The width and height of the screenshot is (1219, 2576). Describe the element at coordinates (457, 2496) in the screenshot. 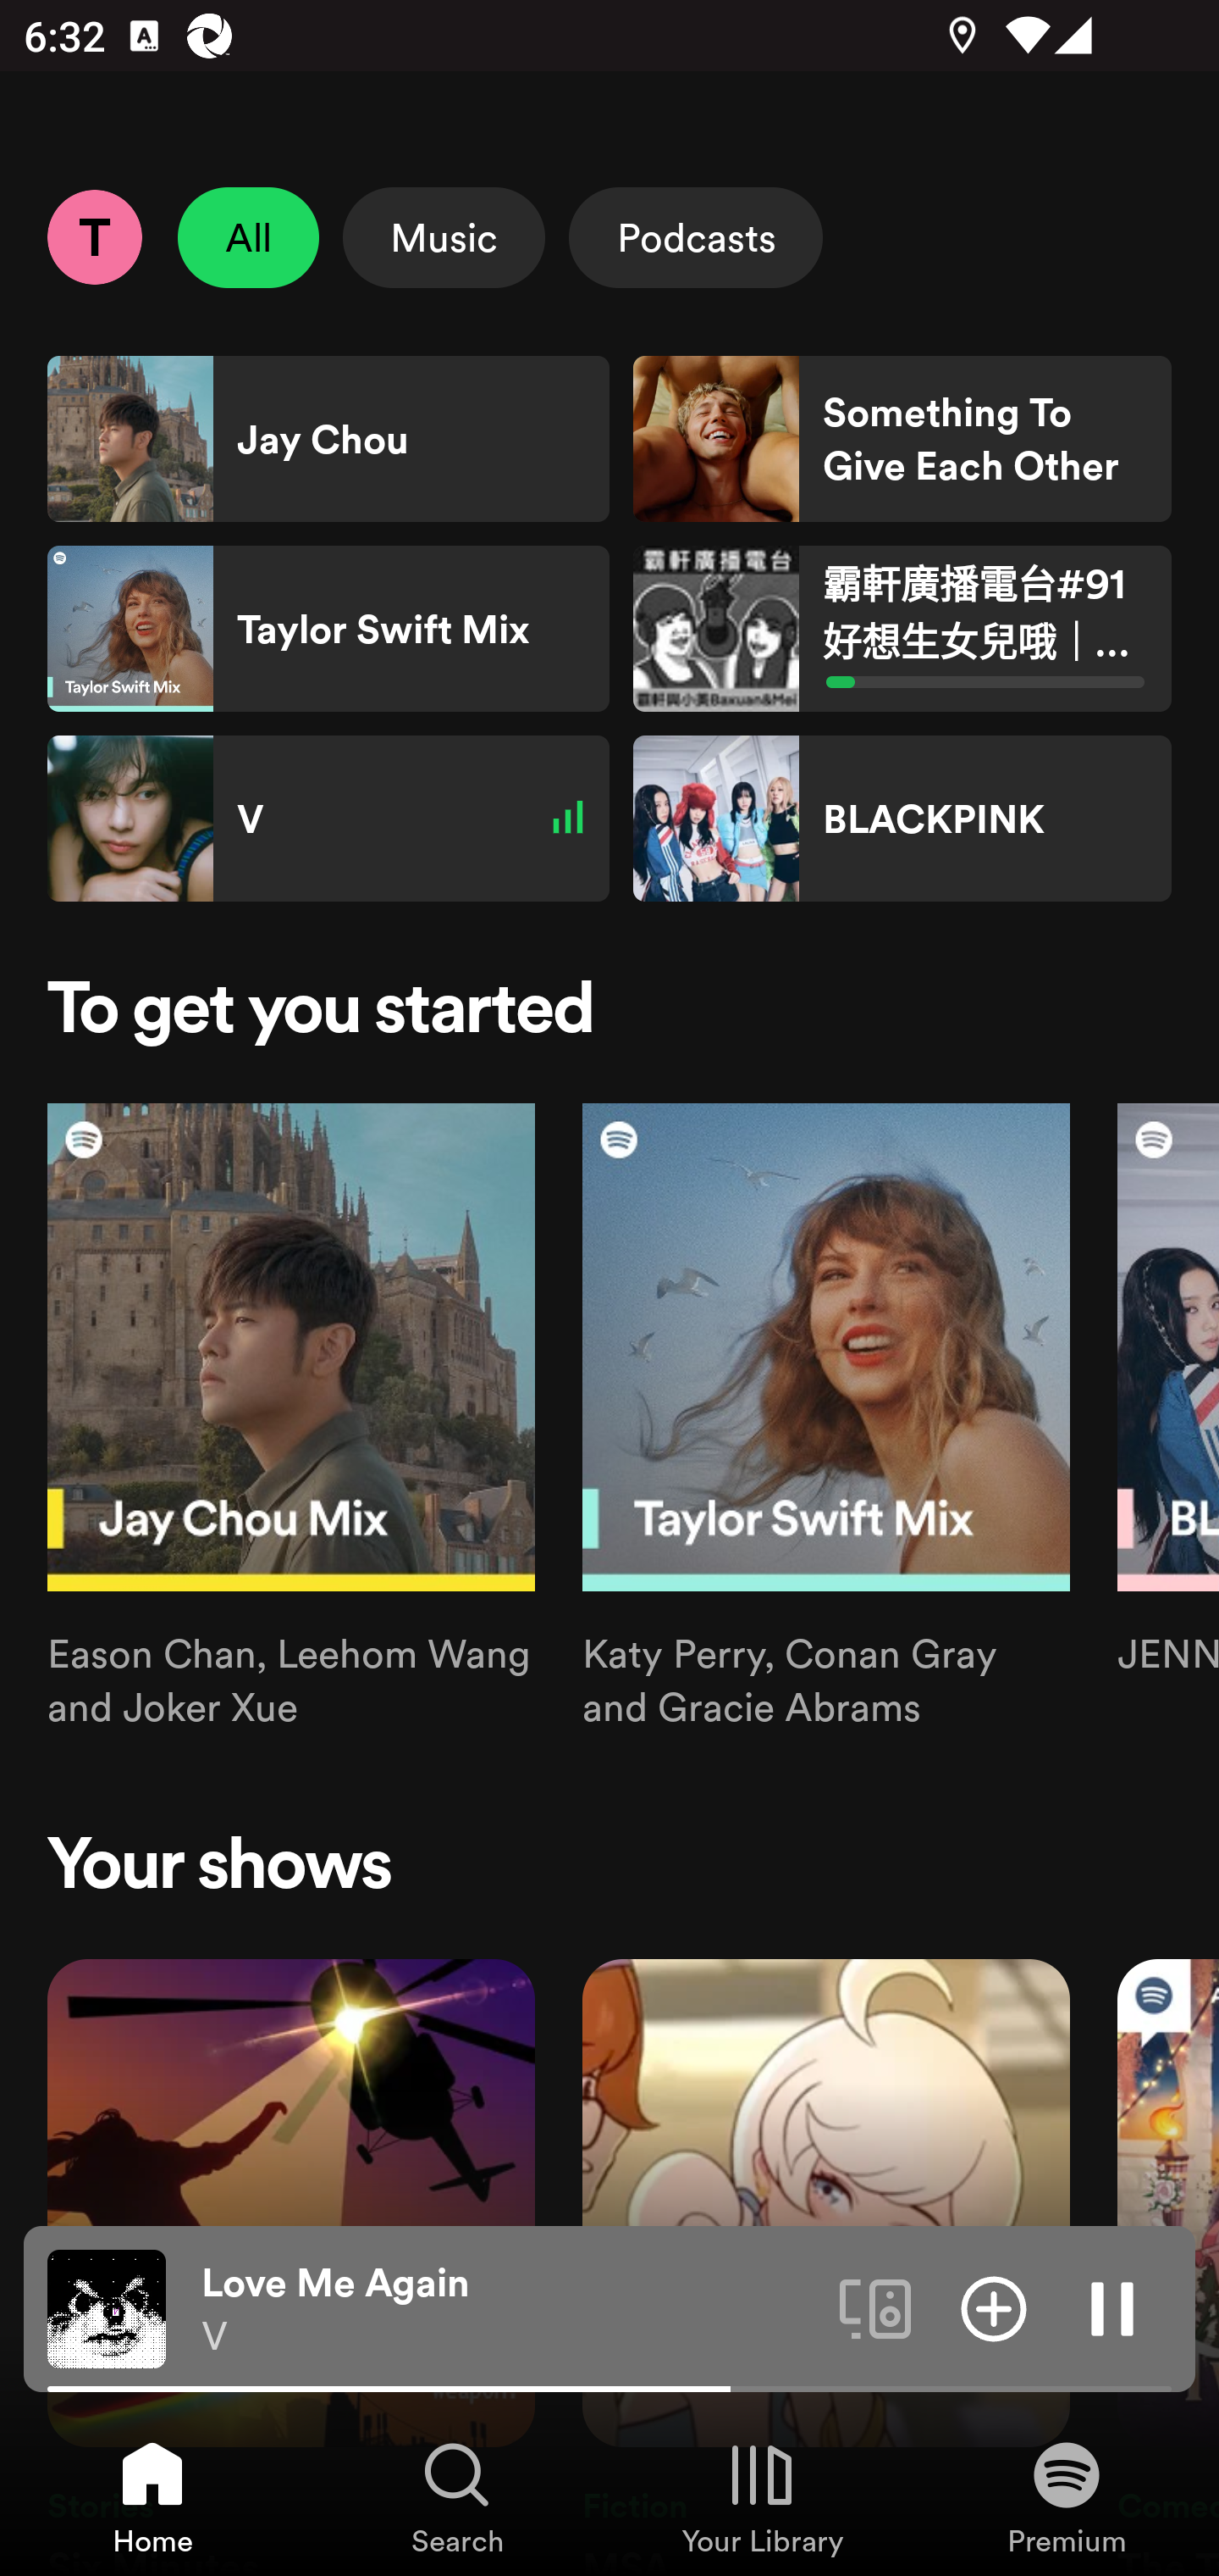

I see `Search, Tab 2 of 4 Search Search` at that location.